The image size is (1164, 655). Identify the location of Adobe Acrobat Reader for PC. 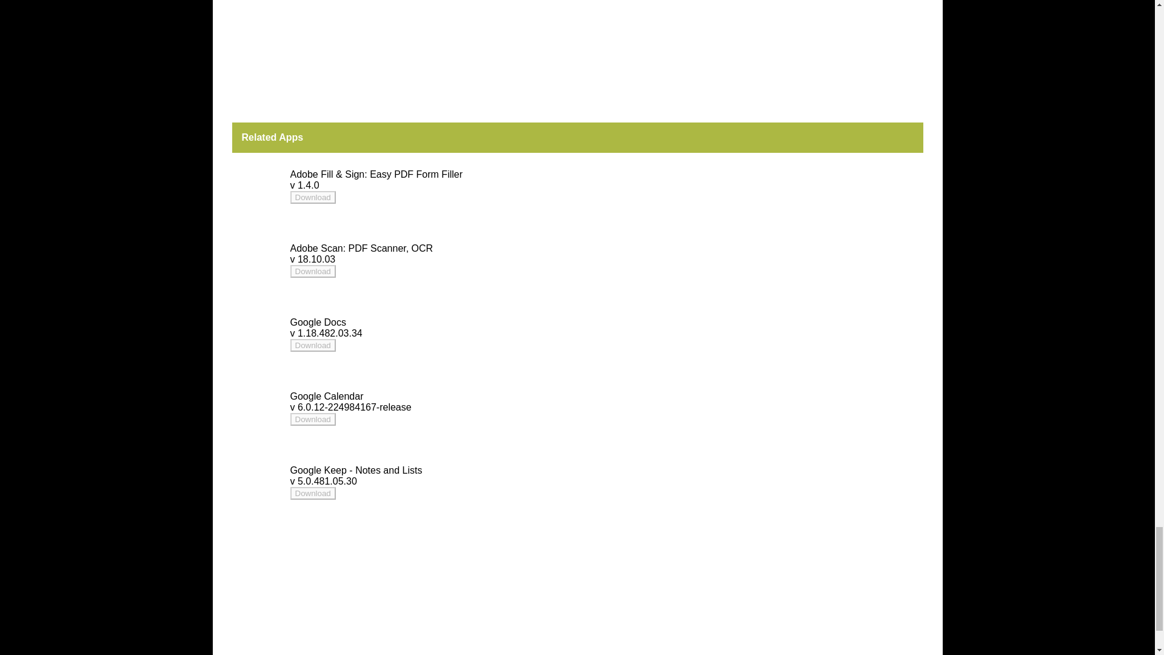
(312, 344).